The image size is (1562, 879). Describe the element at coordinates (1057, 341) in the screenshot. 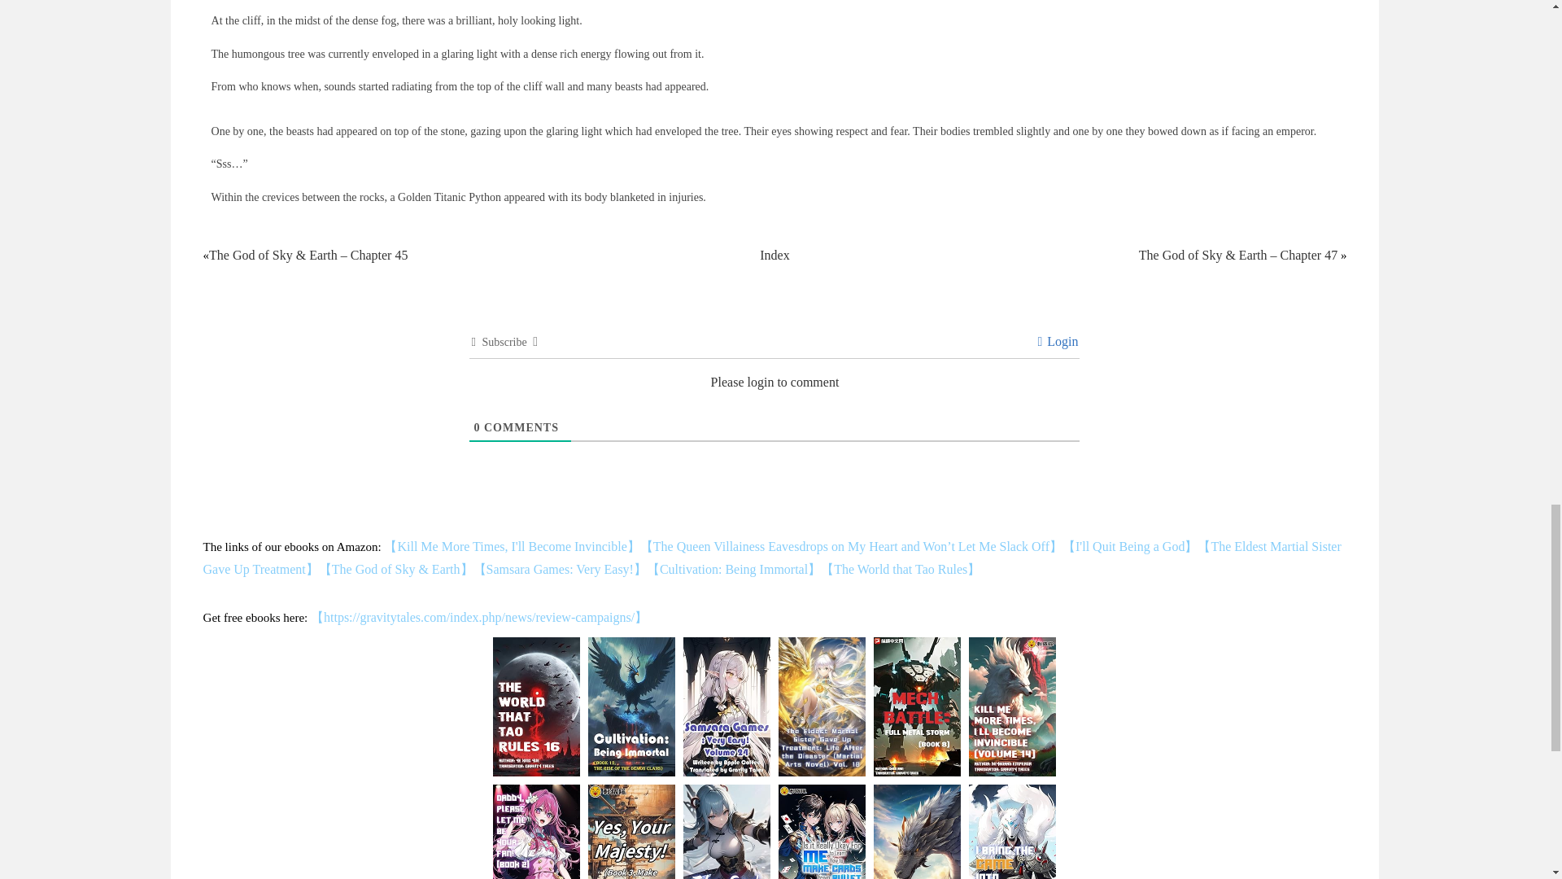

I see `Login` at that location.